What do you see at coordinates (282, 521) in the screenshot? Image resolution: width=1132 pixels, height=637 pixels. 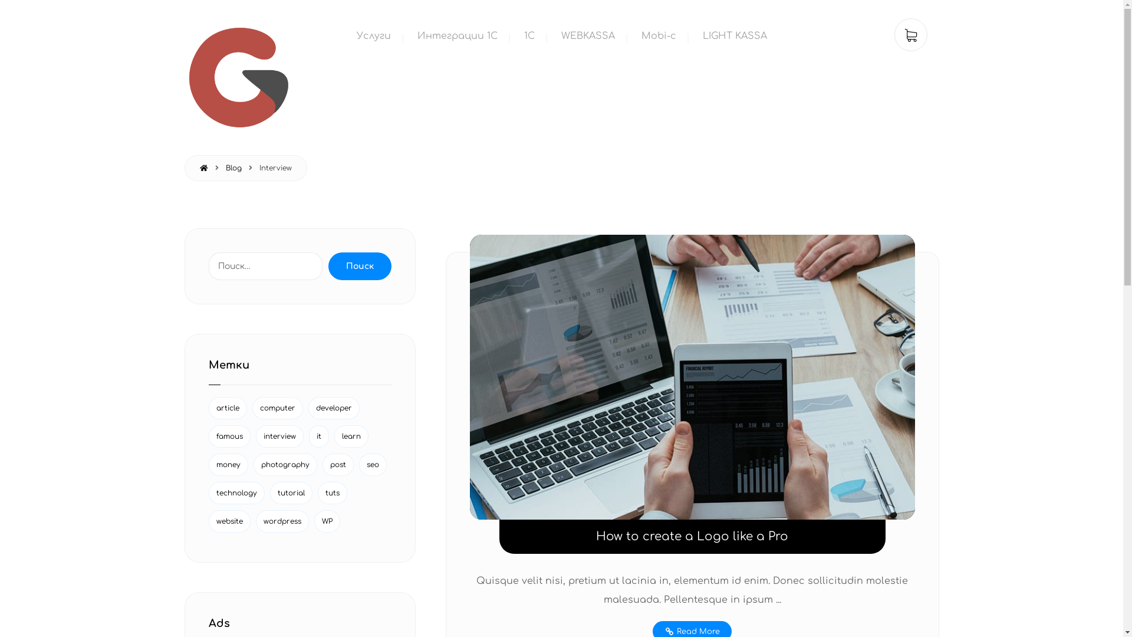 I see `wordpress` at bounding box center [282, 521].